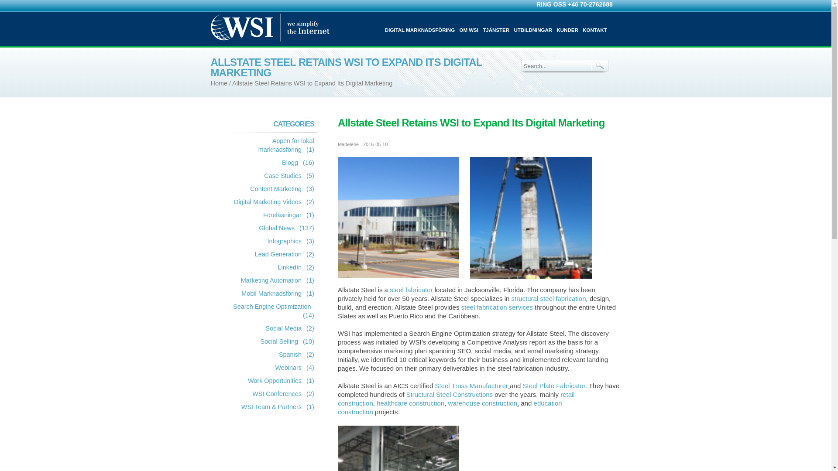 The width and height of the screenshot is (838, 471). Describe the element at coordinates (555, 66) in the screenshot. I see `Search...` at that location.